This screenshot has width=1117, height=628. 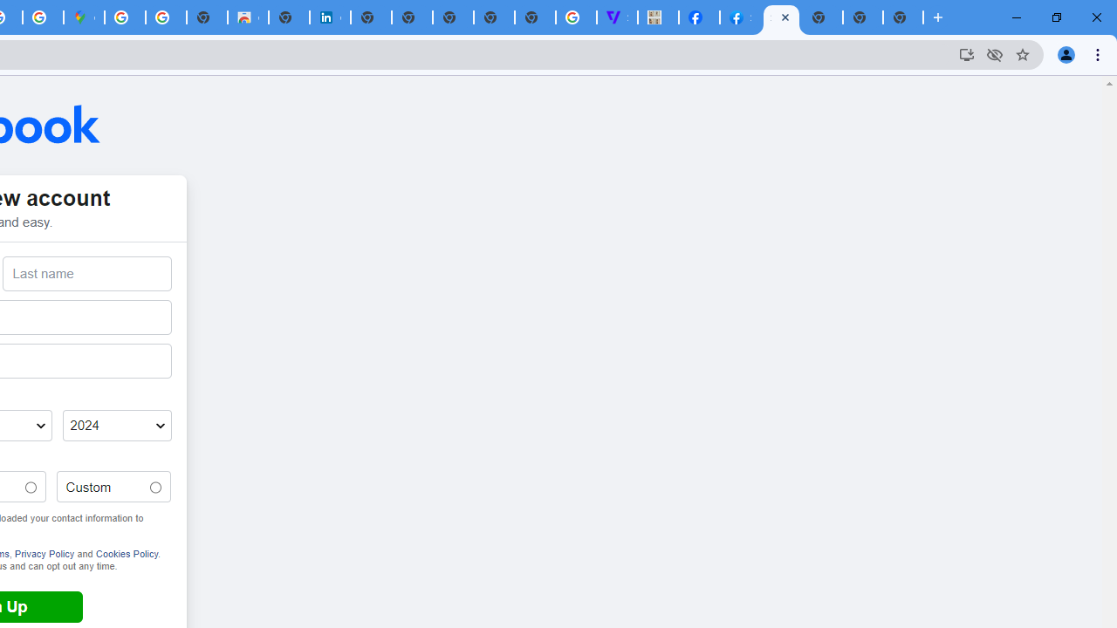 What do you see at coordinates (117, 426) in the screenshot?
I see `Year` at bounding box center [117, 426].